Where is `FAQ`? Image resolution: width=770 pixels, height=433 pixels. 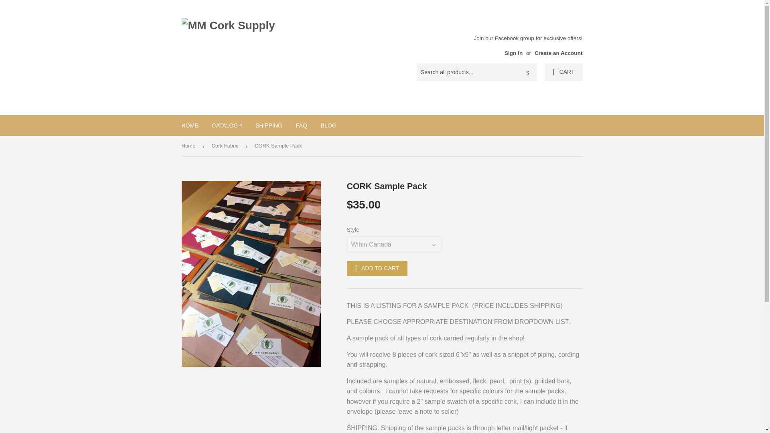
FAQ is located at coordinates (302, 125).